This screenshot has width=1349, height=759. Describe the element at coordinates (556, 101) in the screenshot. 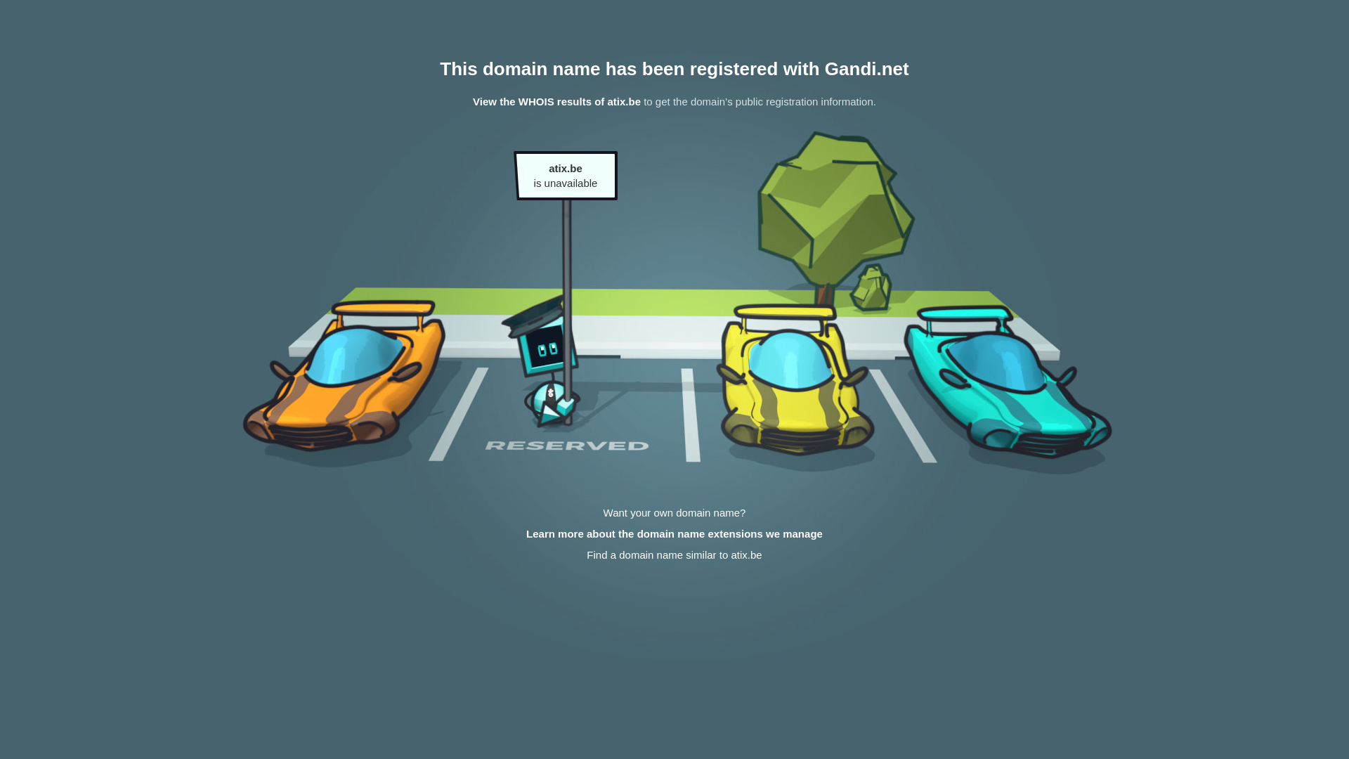

I see `View the WHOIS results of atix.be` at that location.